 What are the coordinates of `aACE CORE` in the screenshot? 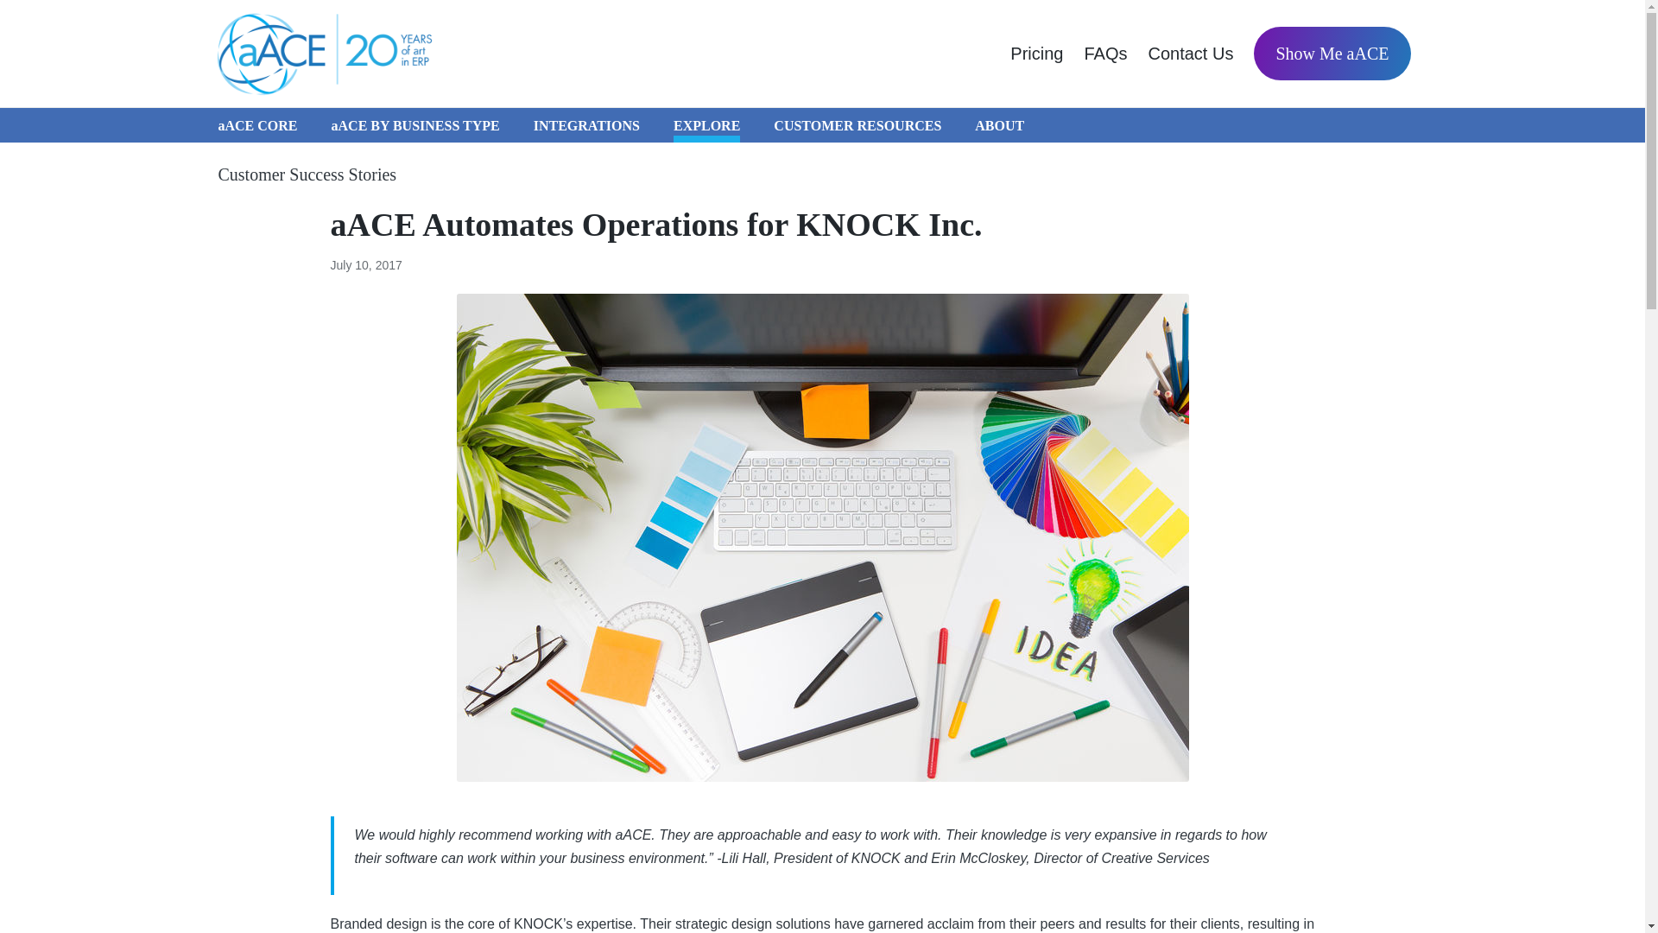 It's located at (256, 125).